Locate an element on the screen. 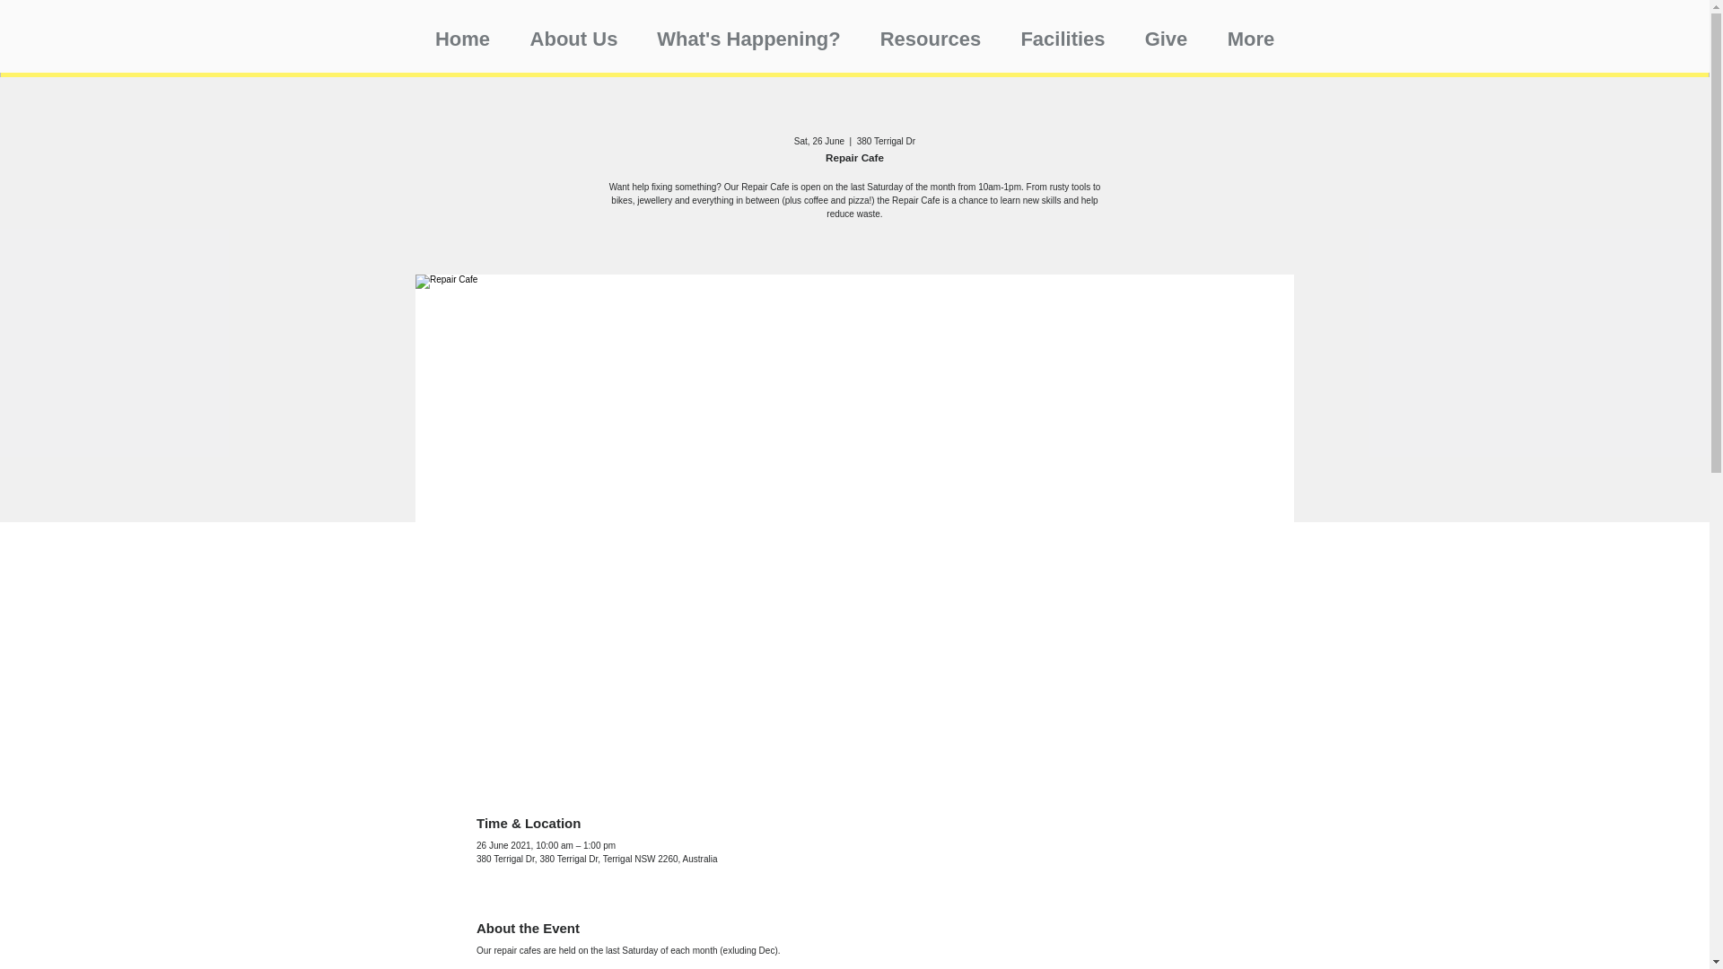  Give is located at coordinates (1166, 31).